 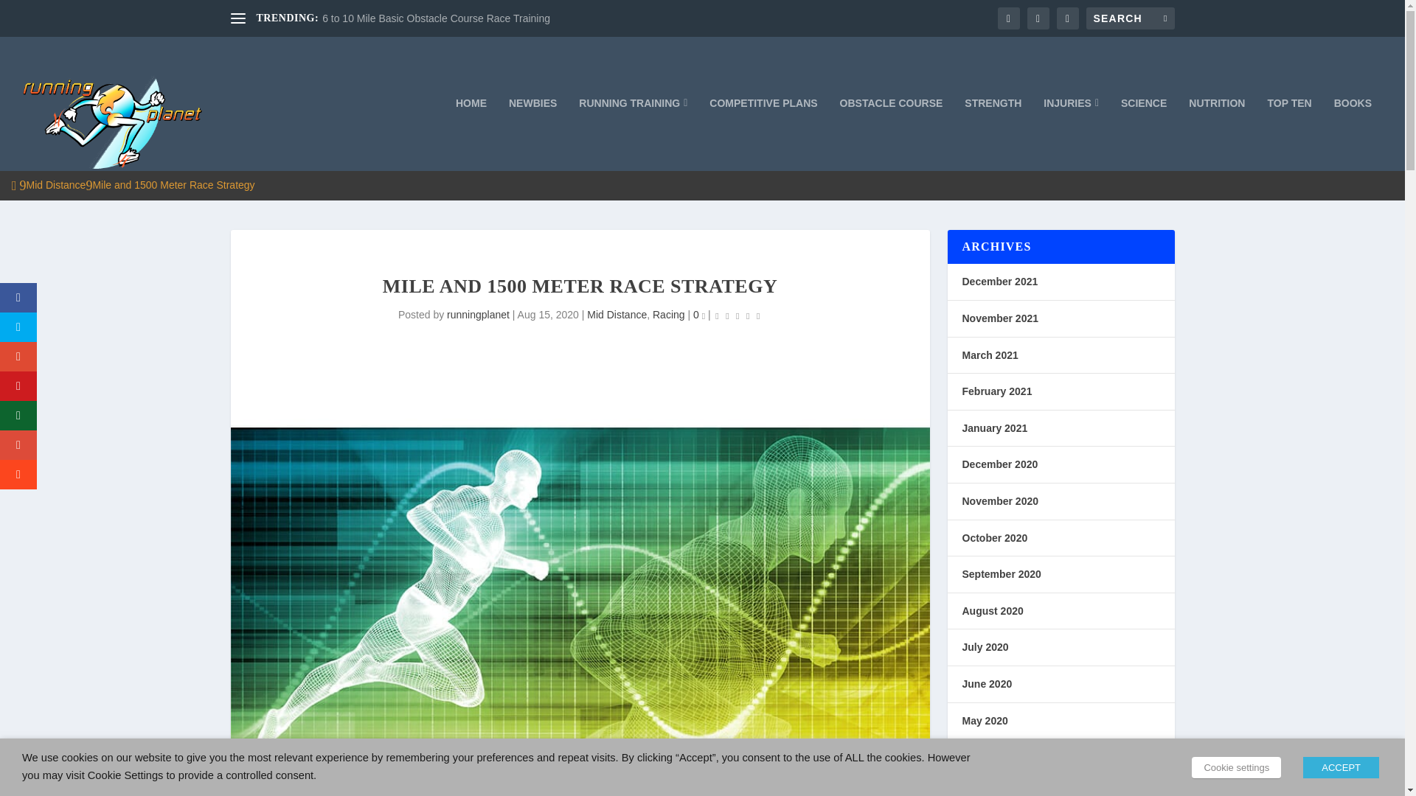 I want to click on STRENGTH, so click(x=993, y=134).